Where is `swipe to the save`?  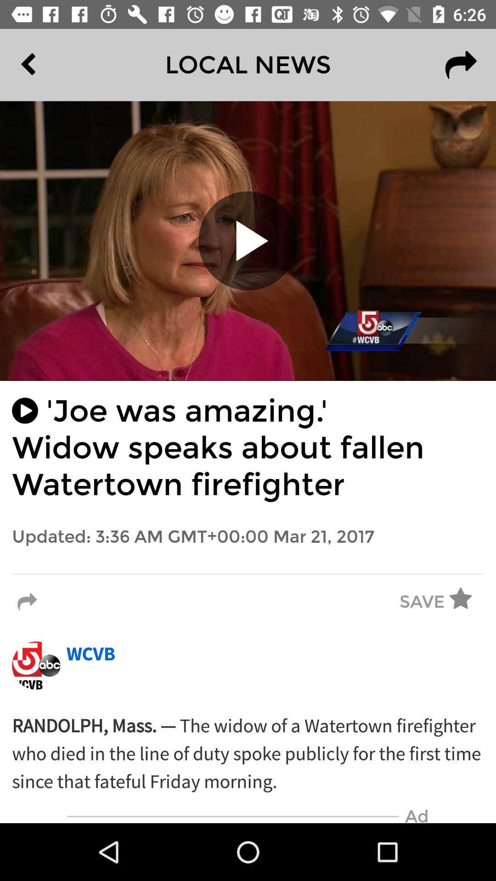 swipe to the save is located at coordinates (422, 602).